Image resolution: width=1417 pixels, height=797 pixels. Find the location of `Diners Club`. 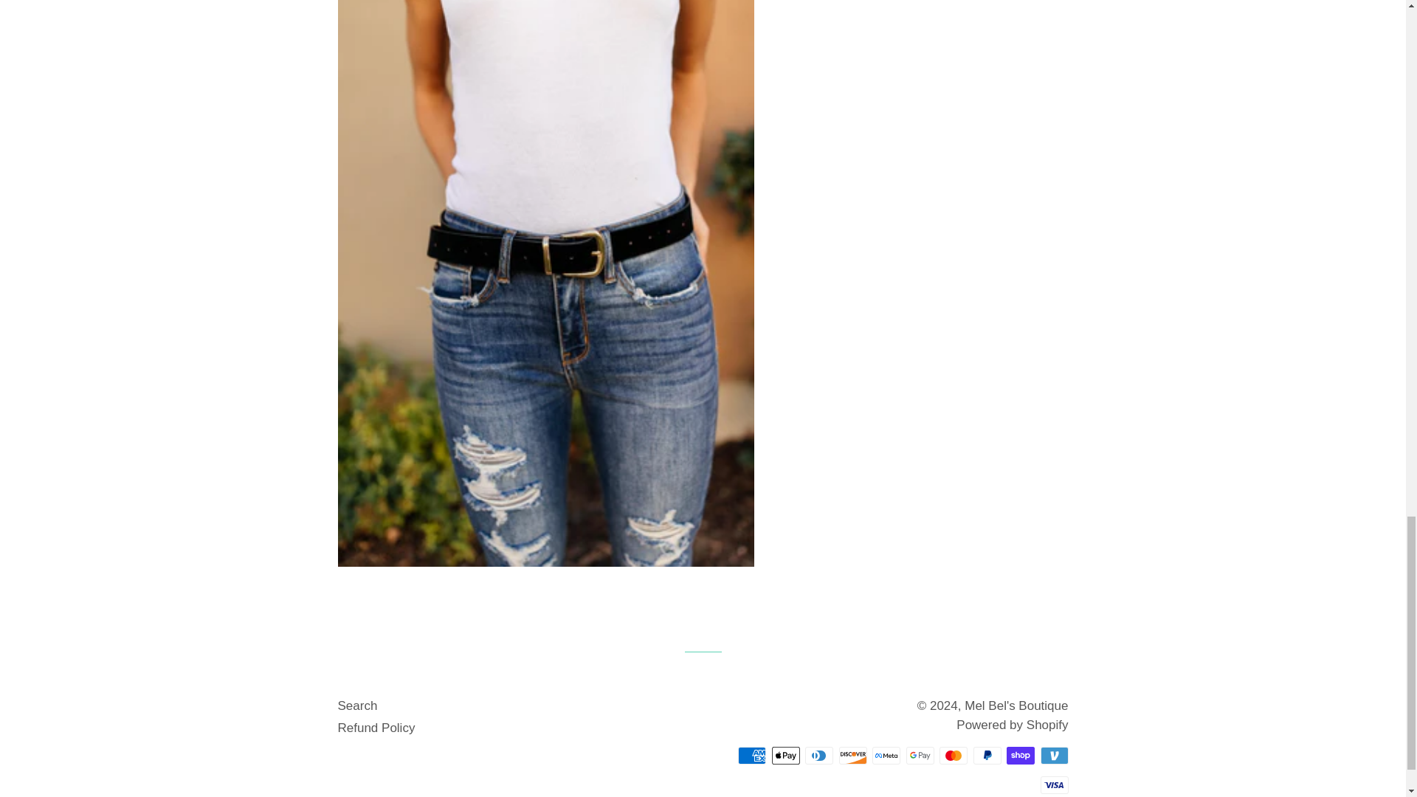

Diners Club is located at coordinates (818, 755).